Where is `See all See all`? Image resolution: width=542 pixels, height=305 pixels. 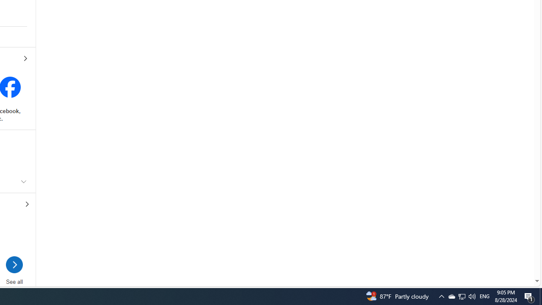
See all See all is located at coordinates (14, 274).